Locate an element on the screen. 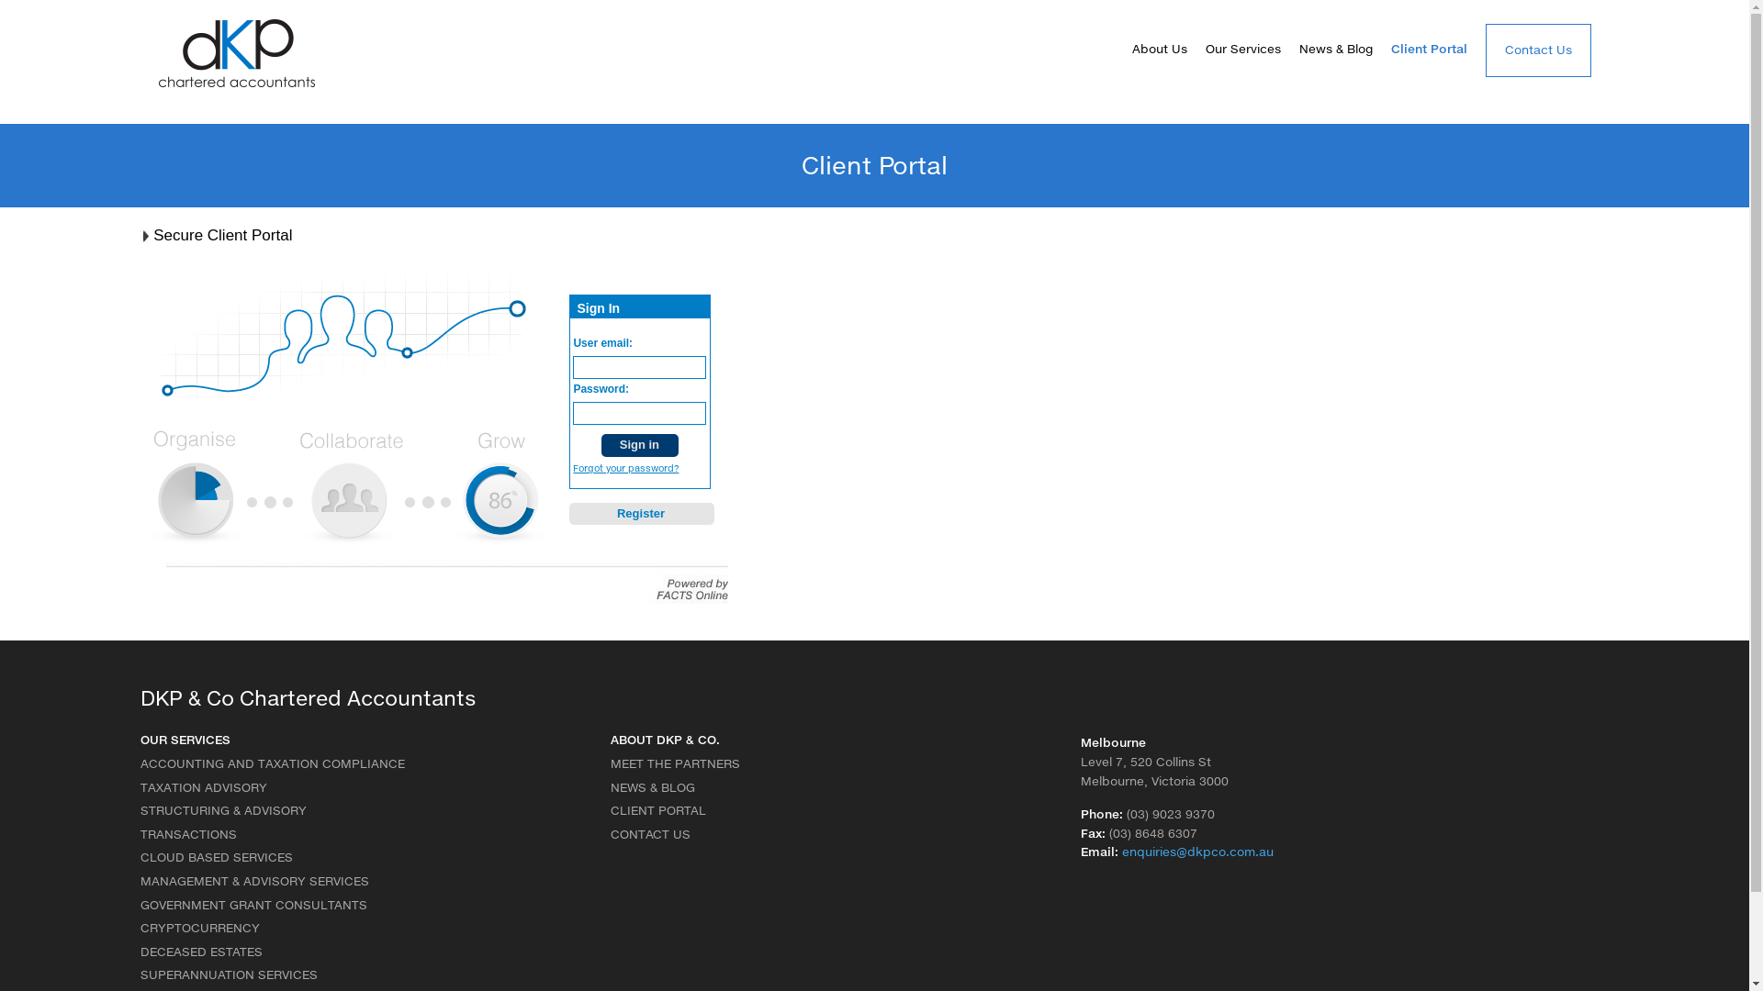 This screenshot has height=991, width=1763. About Us is located at coordinates (1159, 50).